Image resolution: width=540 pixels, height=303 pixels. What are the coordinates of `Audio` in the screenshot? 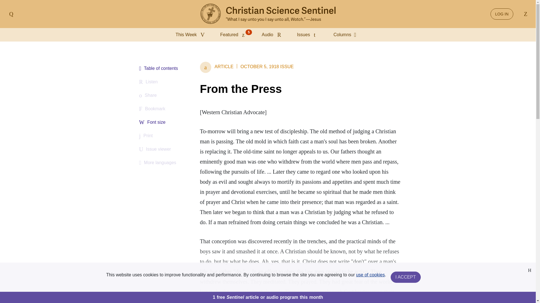 It's located at (273, 35).